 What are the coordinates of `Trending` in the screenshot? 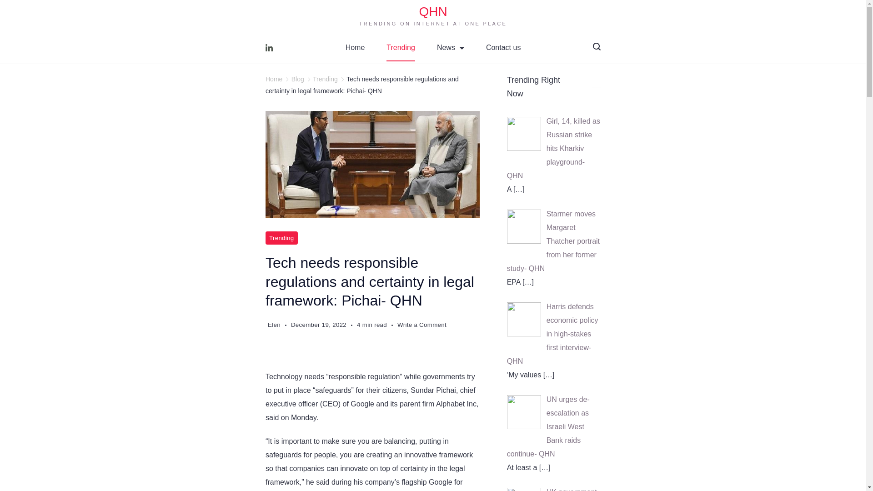 It's located at (325, 79).